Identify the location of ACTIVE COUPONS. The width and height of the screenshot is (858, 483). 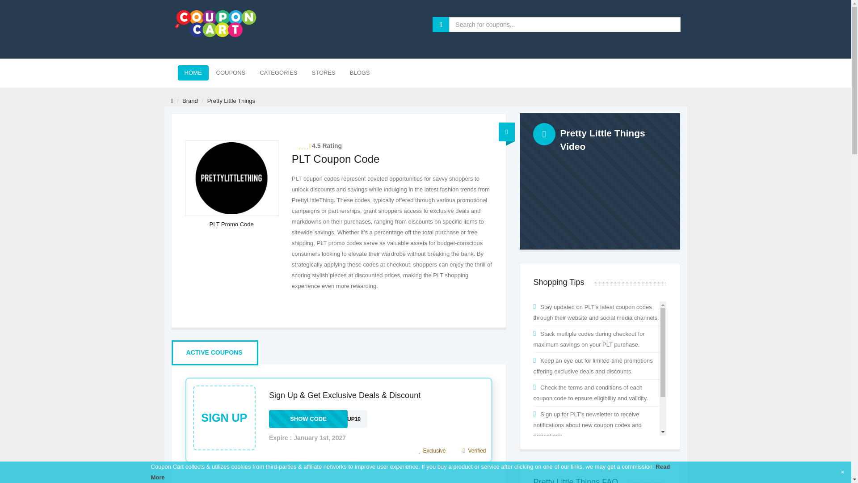
(214, 352).